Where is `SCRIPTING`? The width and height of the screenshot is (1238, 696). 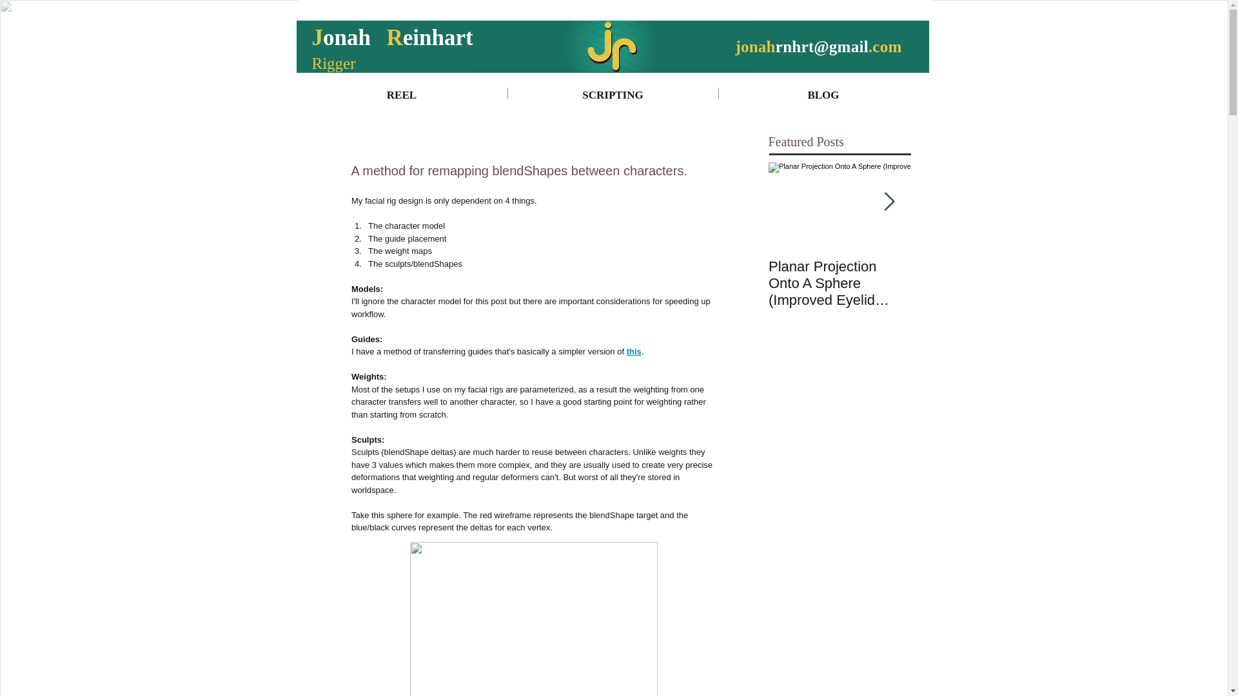 SCRIPTING is located at coordinates (613, 93).